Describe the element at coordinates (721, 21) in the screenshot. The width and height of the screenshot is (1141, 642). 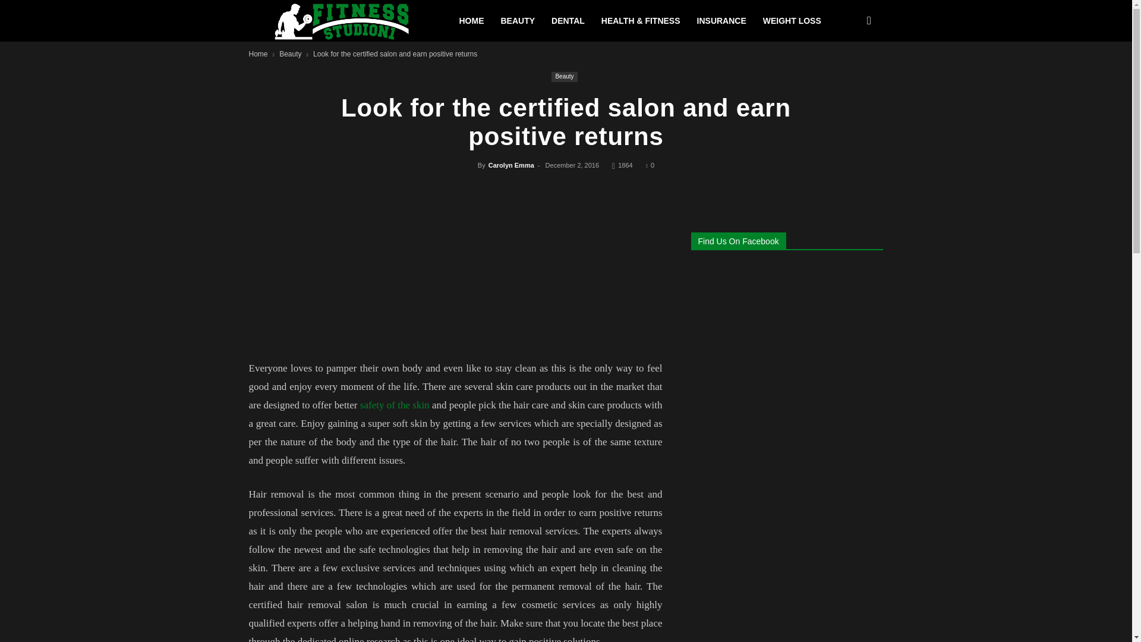
I see `INSURANCE` at that location.